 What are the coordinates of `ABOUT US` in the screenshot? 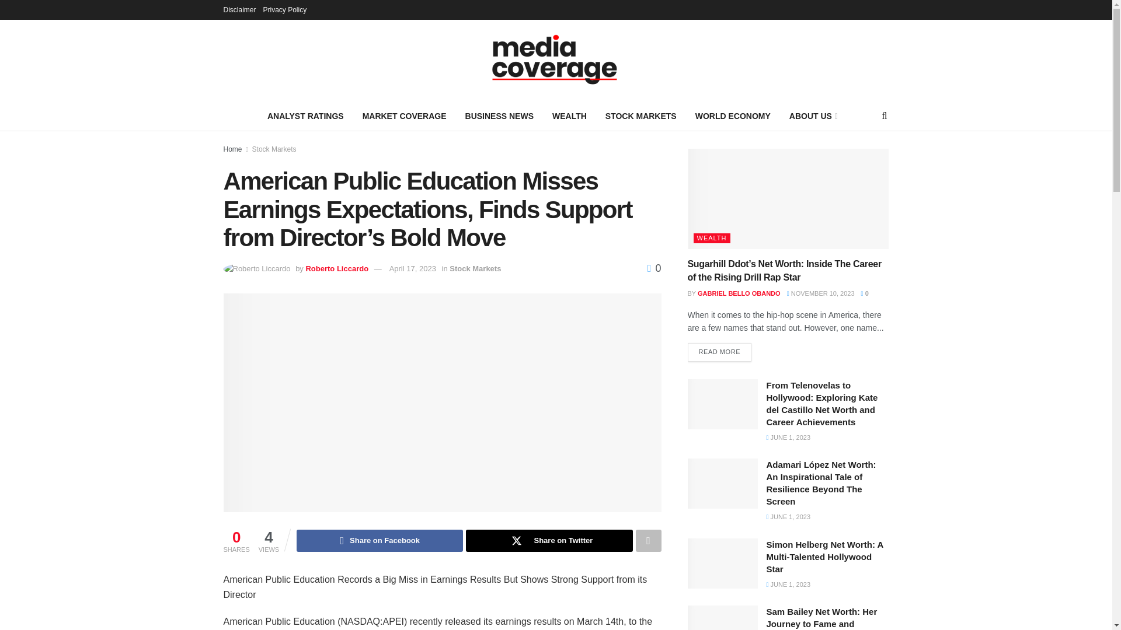 It's located at (813, 116).